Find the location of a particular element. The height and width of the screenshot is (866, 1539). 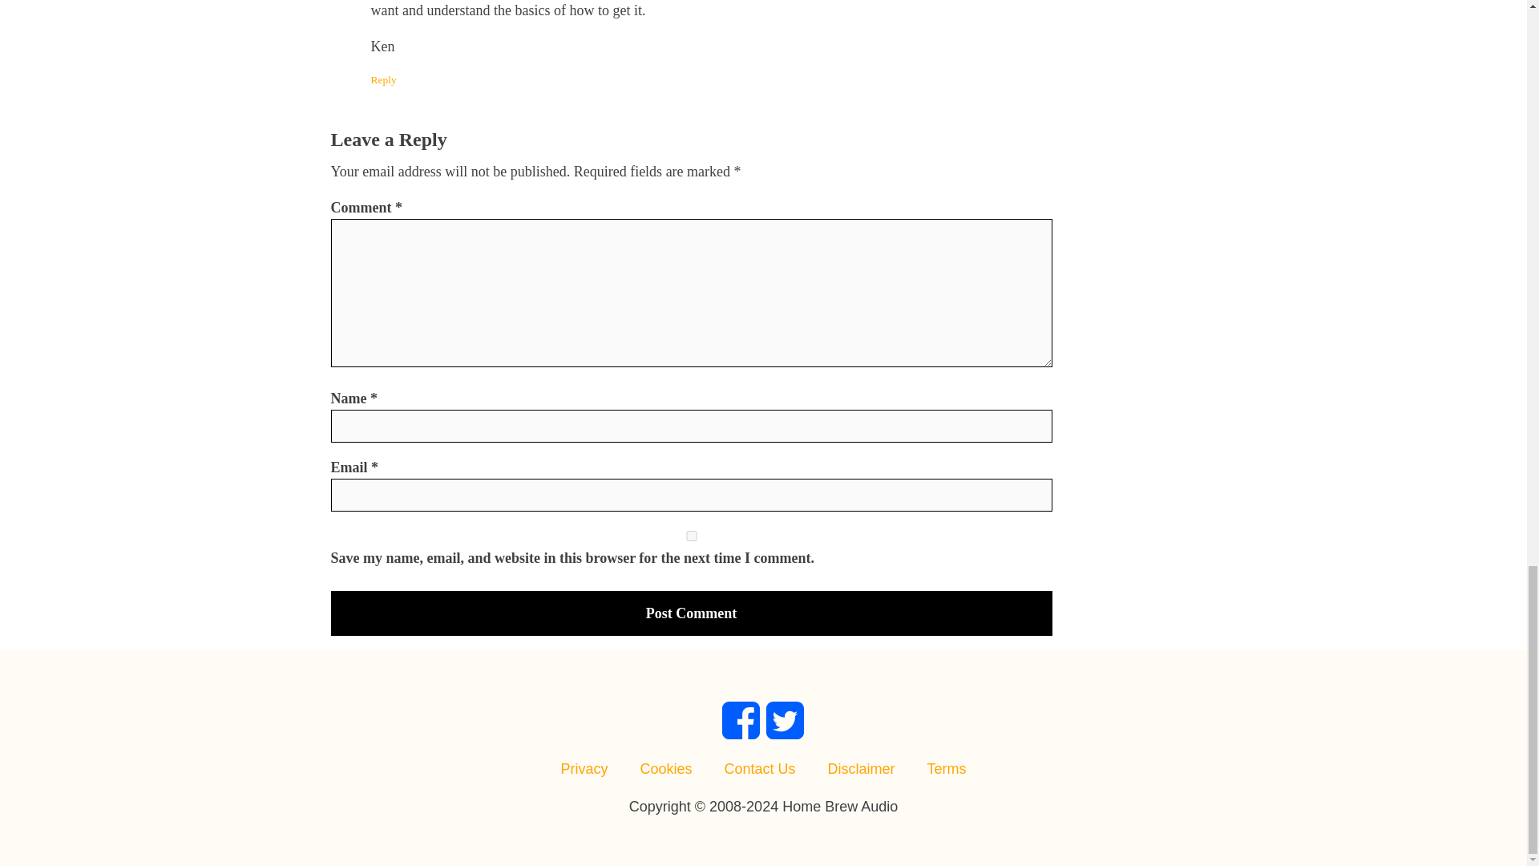

Contact Us is located at coordinates (759, 768).